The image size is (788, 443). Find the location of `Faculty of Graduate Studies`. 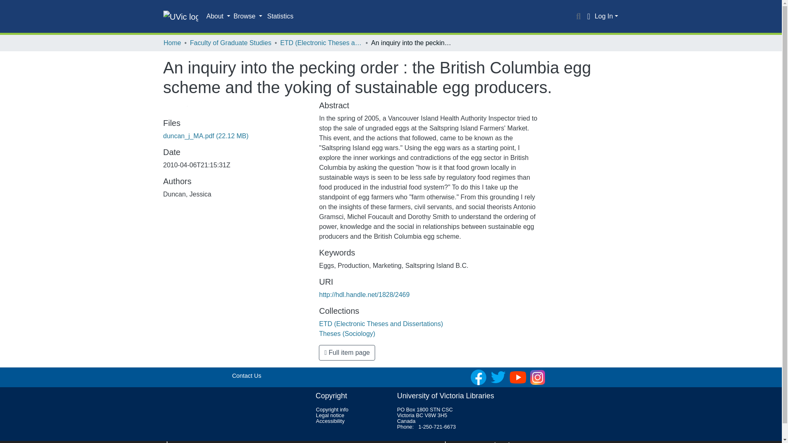

Faculty of Graduate Studies is located at coordinates (230, 43).